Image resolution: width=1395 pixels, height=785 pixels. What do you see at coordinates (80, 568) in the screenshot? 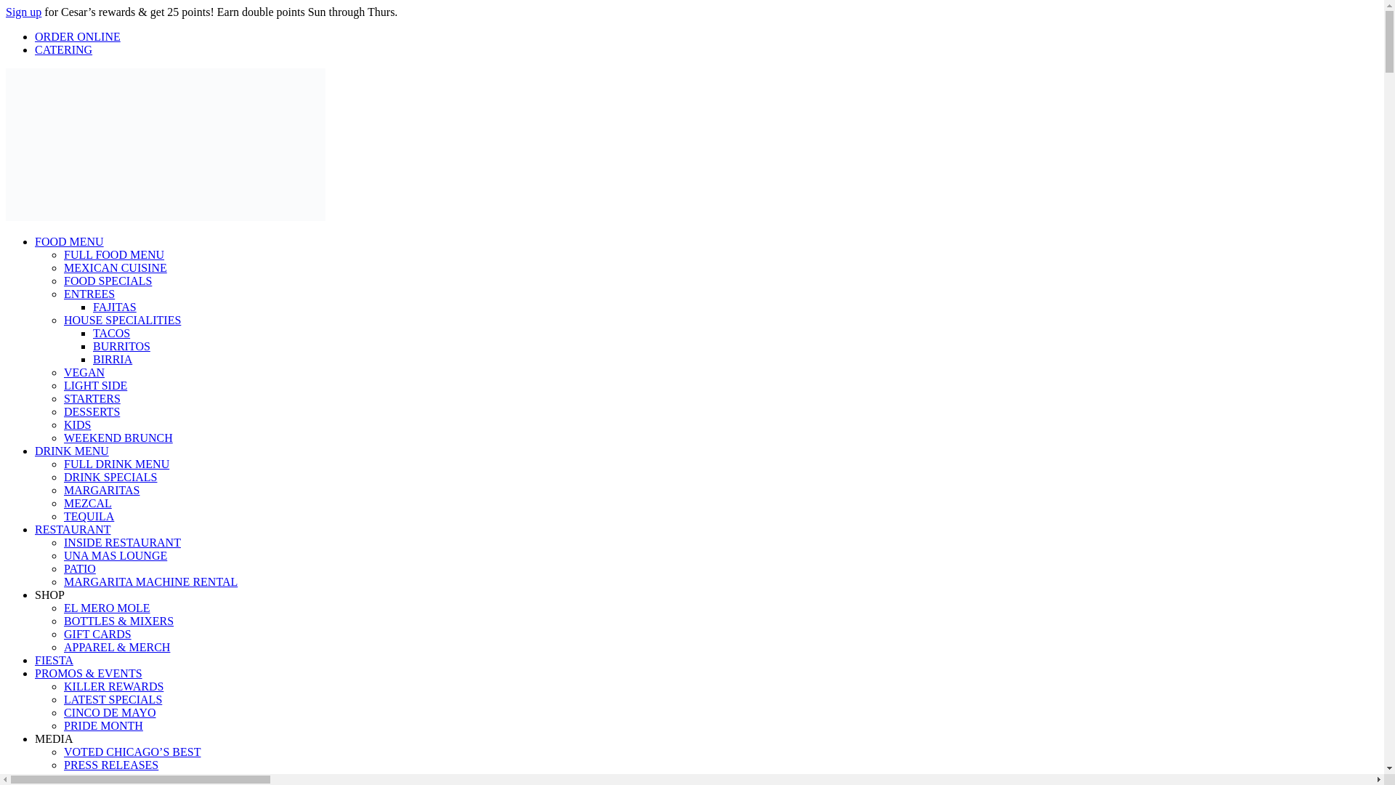
I see `PATIO` at bounding box center [80, 568].